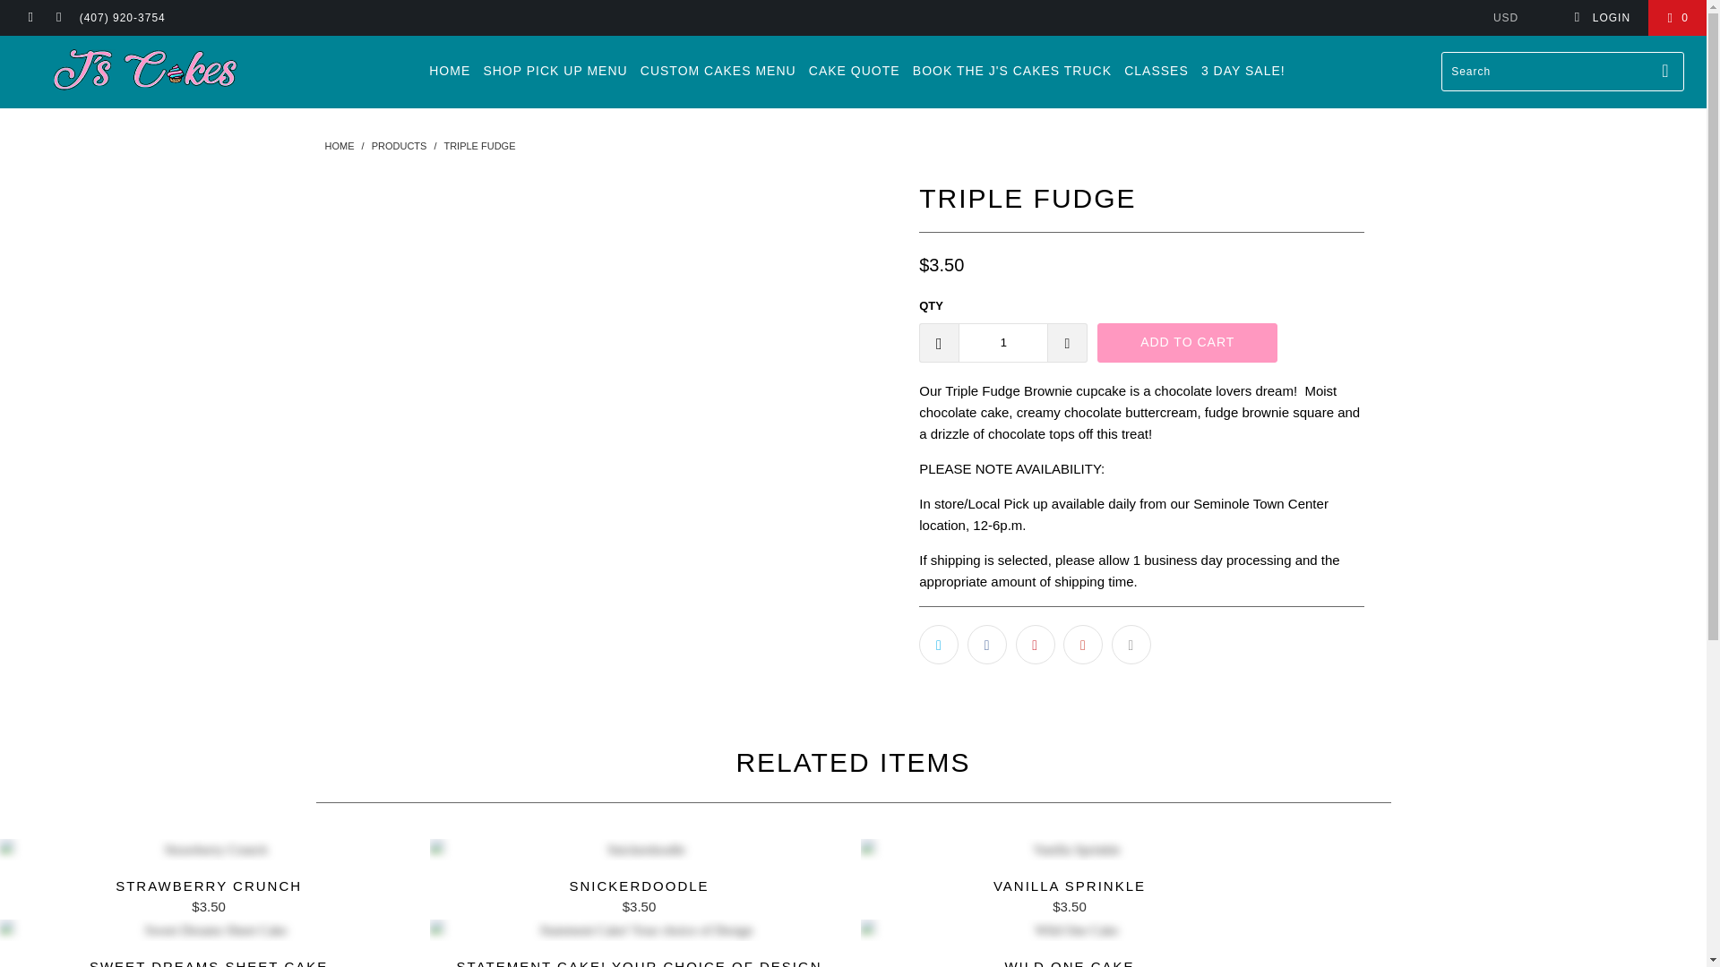 This screenshot has height=967, width=1720. What do you see at coordinates (30, 18) in the screenshot?
I see `J's Cakes on Facebook` at bounding box center [30, 18].